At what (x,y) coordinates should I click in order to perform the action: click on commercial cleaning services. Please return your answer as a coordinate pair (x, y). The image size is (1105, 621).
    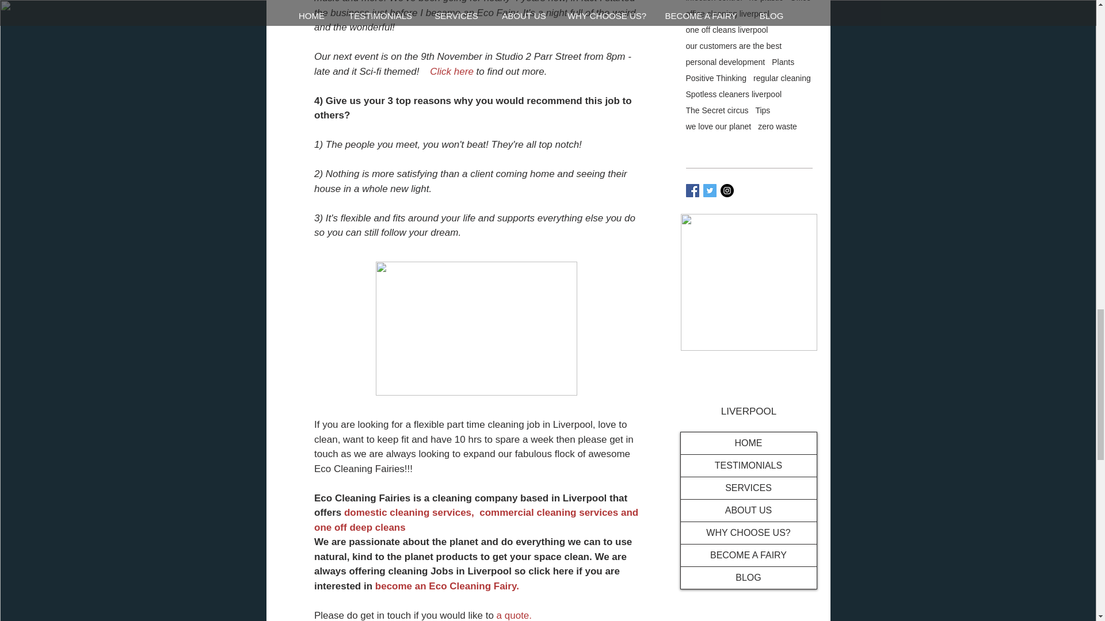
    Looking at the image, I should click on (548, 512).